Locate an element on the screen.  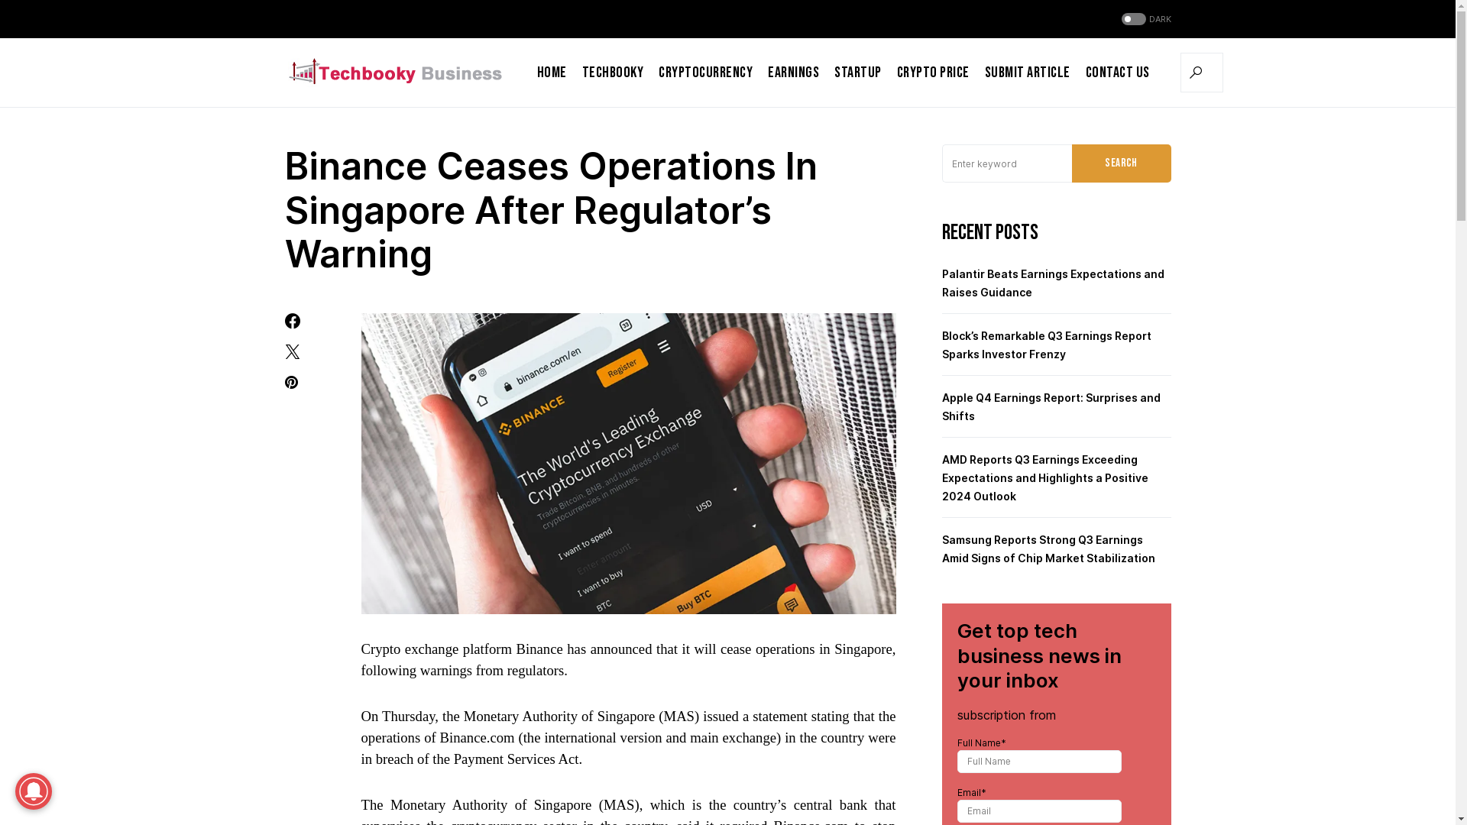
Earnings is located at coordinates (793, 73).